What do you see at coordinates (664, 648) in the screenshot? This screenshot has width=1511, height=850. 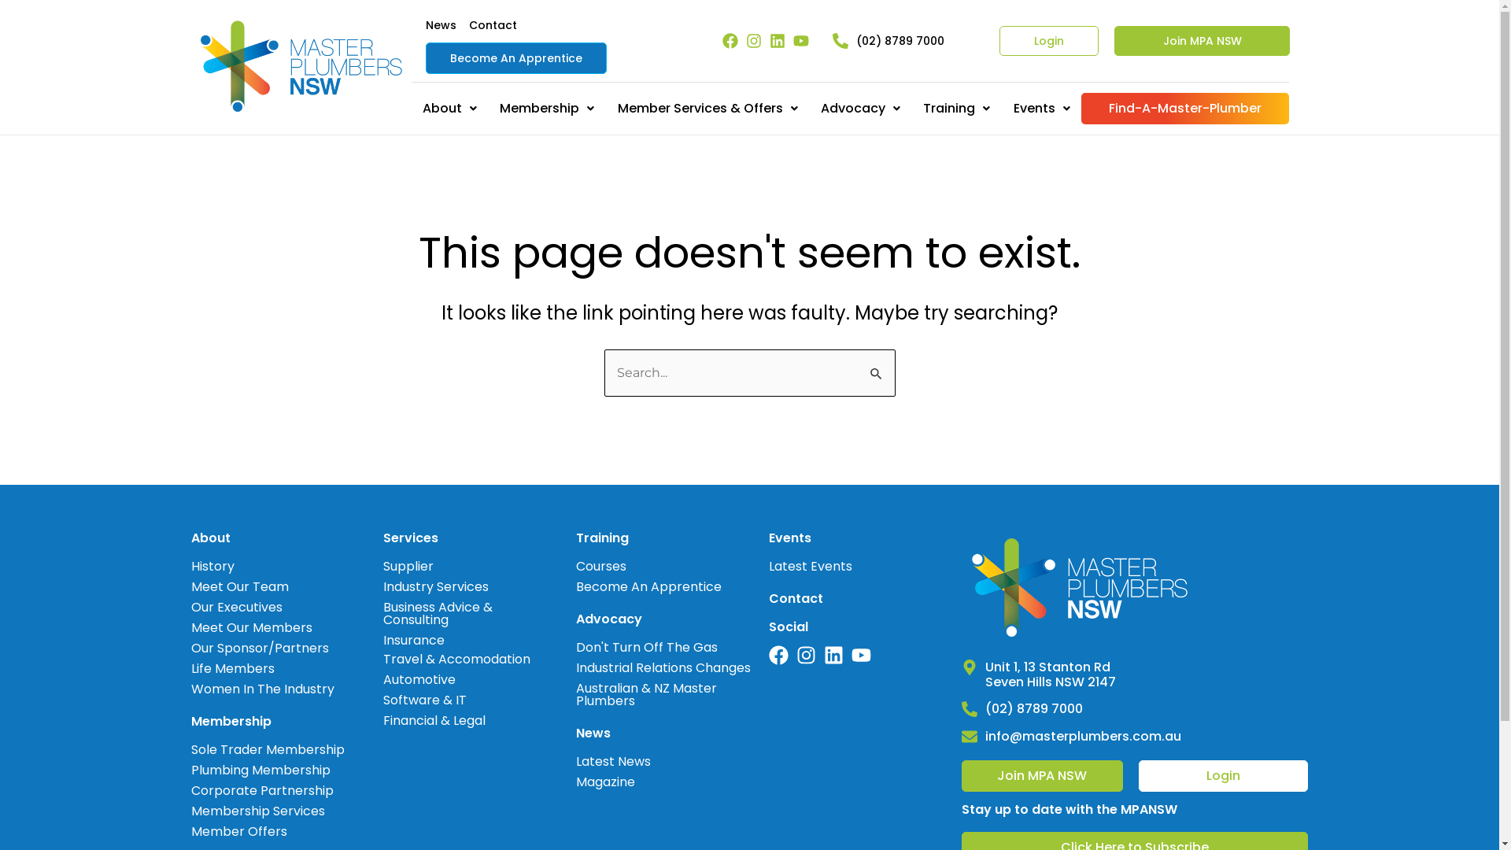 I see `Don't Turn Off The Gas` at bounding box center [664, 648].